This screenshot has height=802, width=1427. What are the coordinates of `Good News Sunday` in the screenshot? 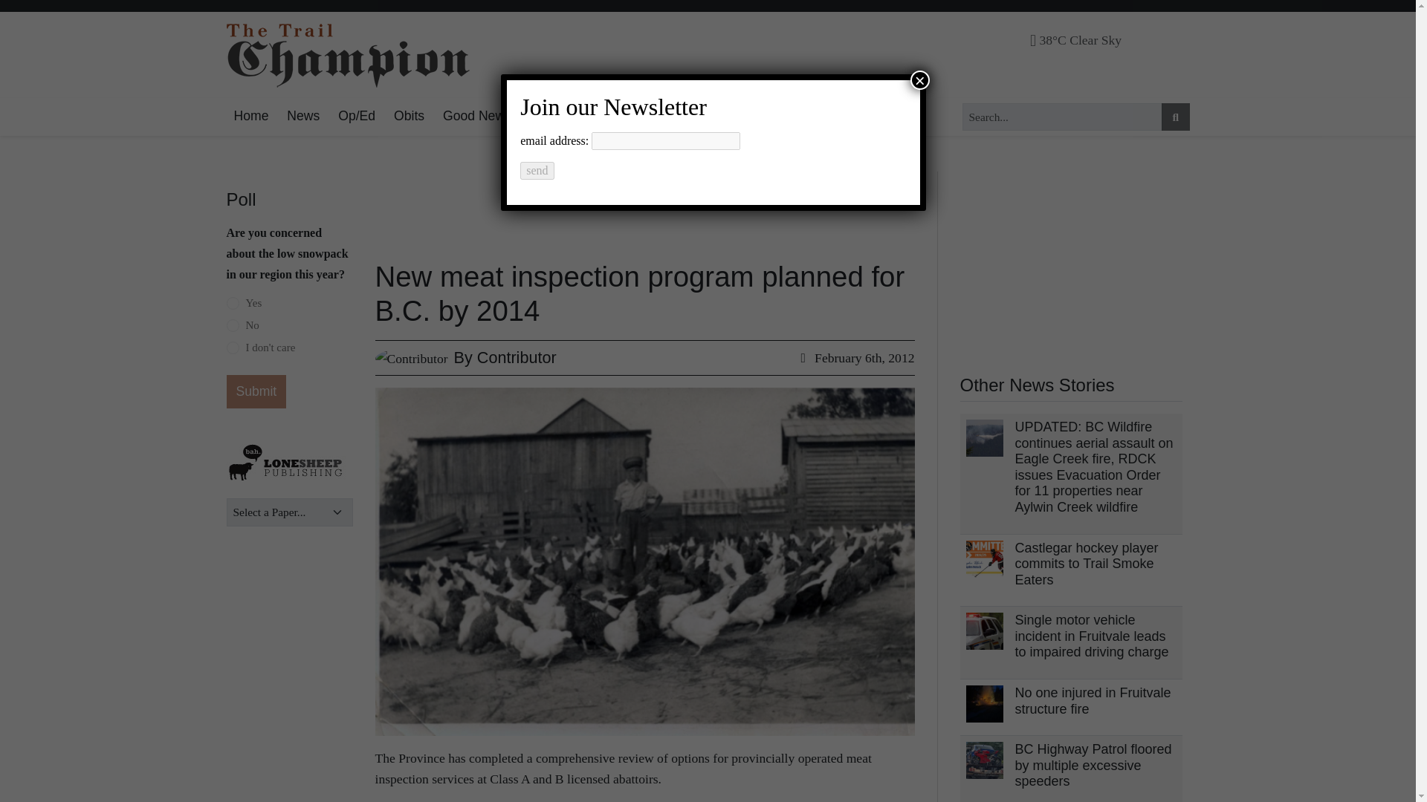 It's located at (501, 116).